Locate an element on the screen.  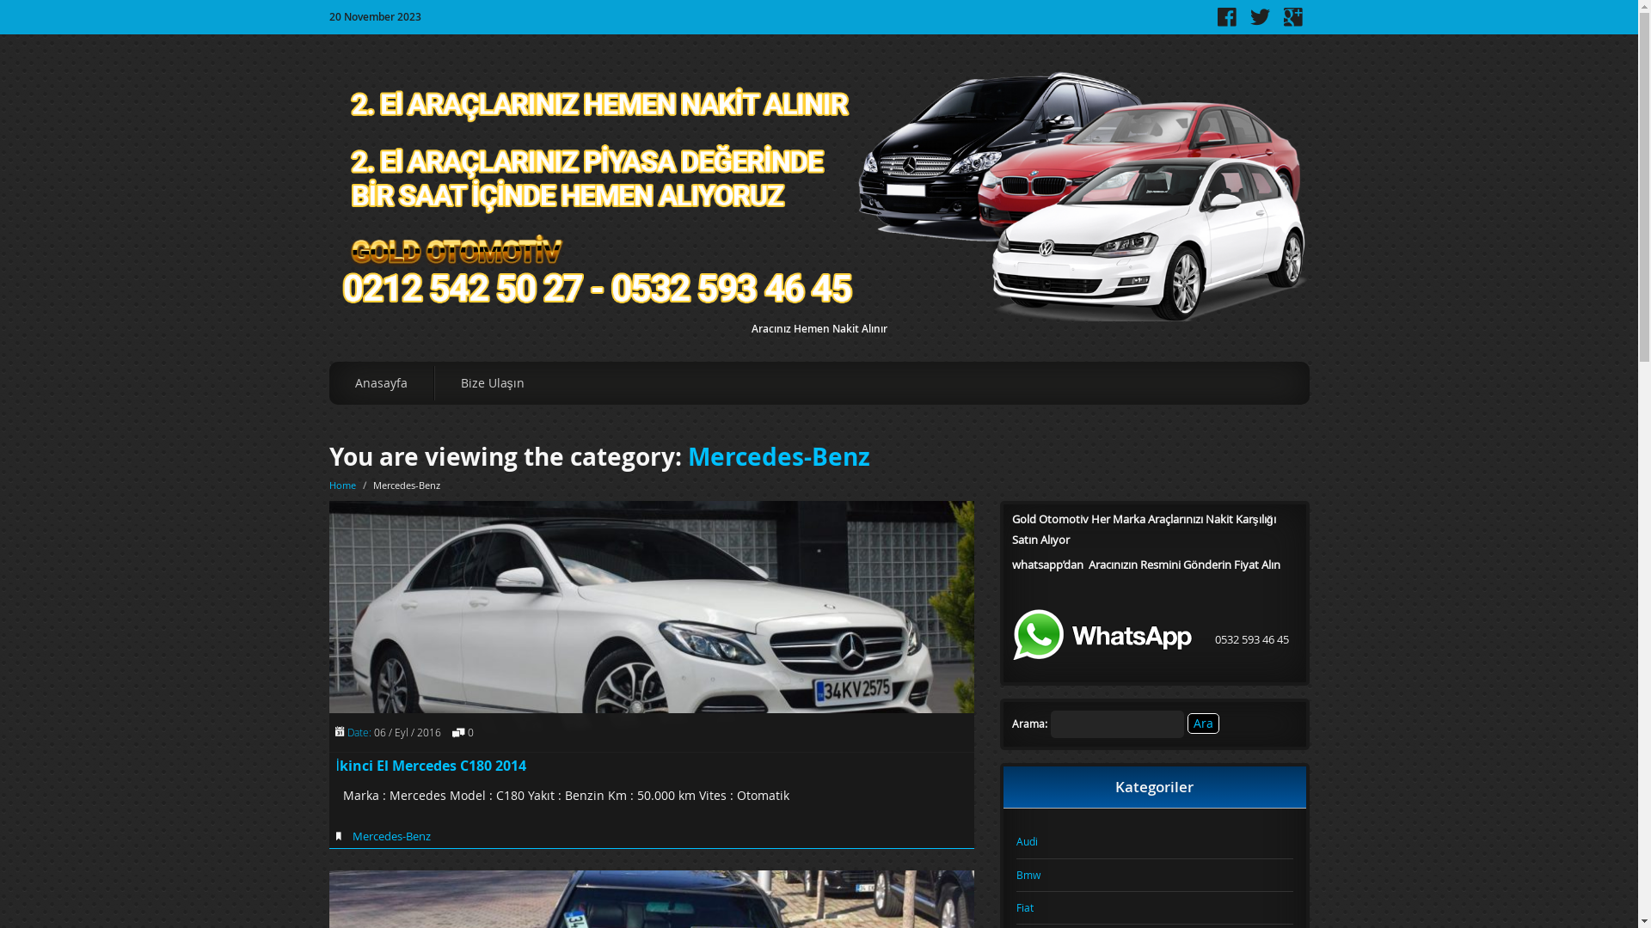
Mercedes-Benz is located at coordinates (779, 457).